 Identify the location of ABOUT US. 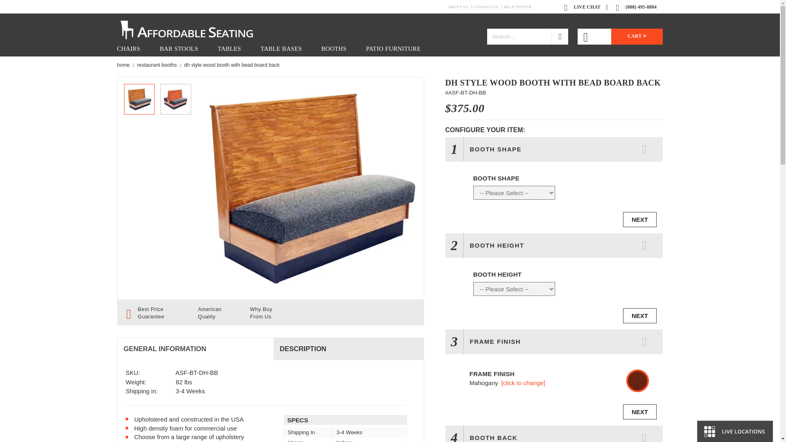
(460, 7).